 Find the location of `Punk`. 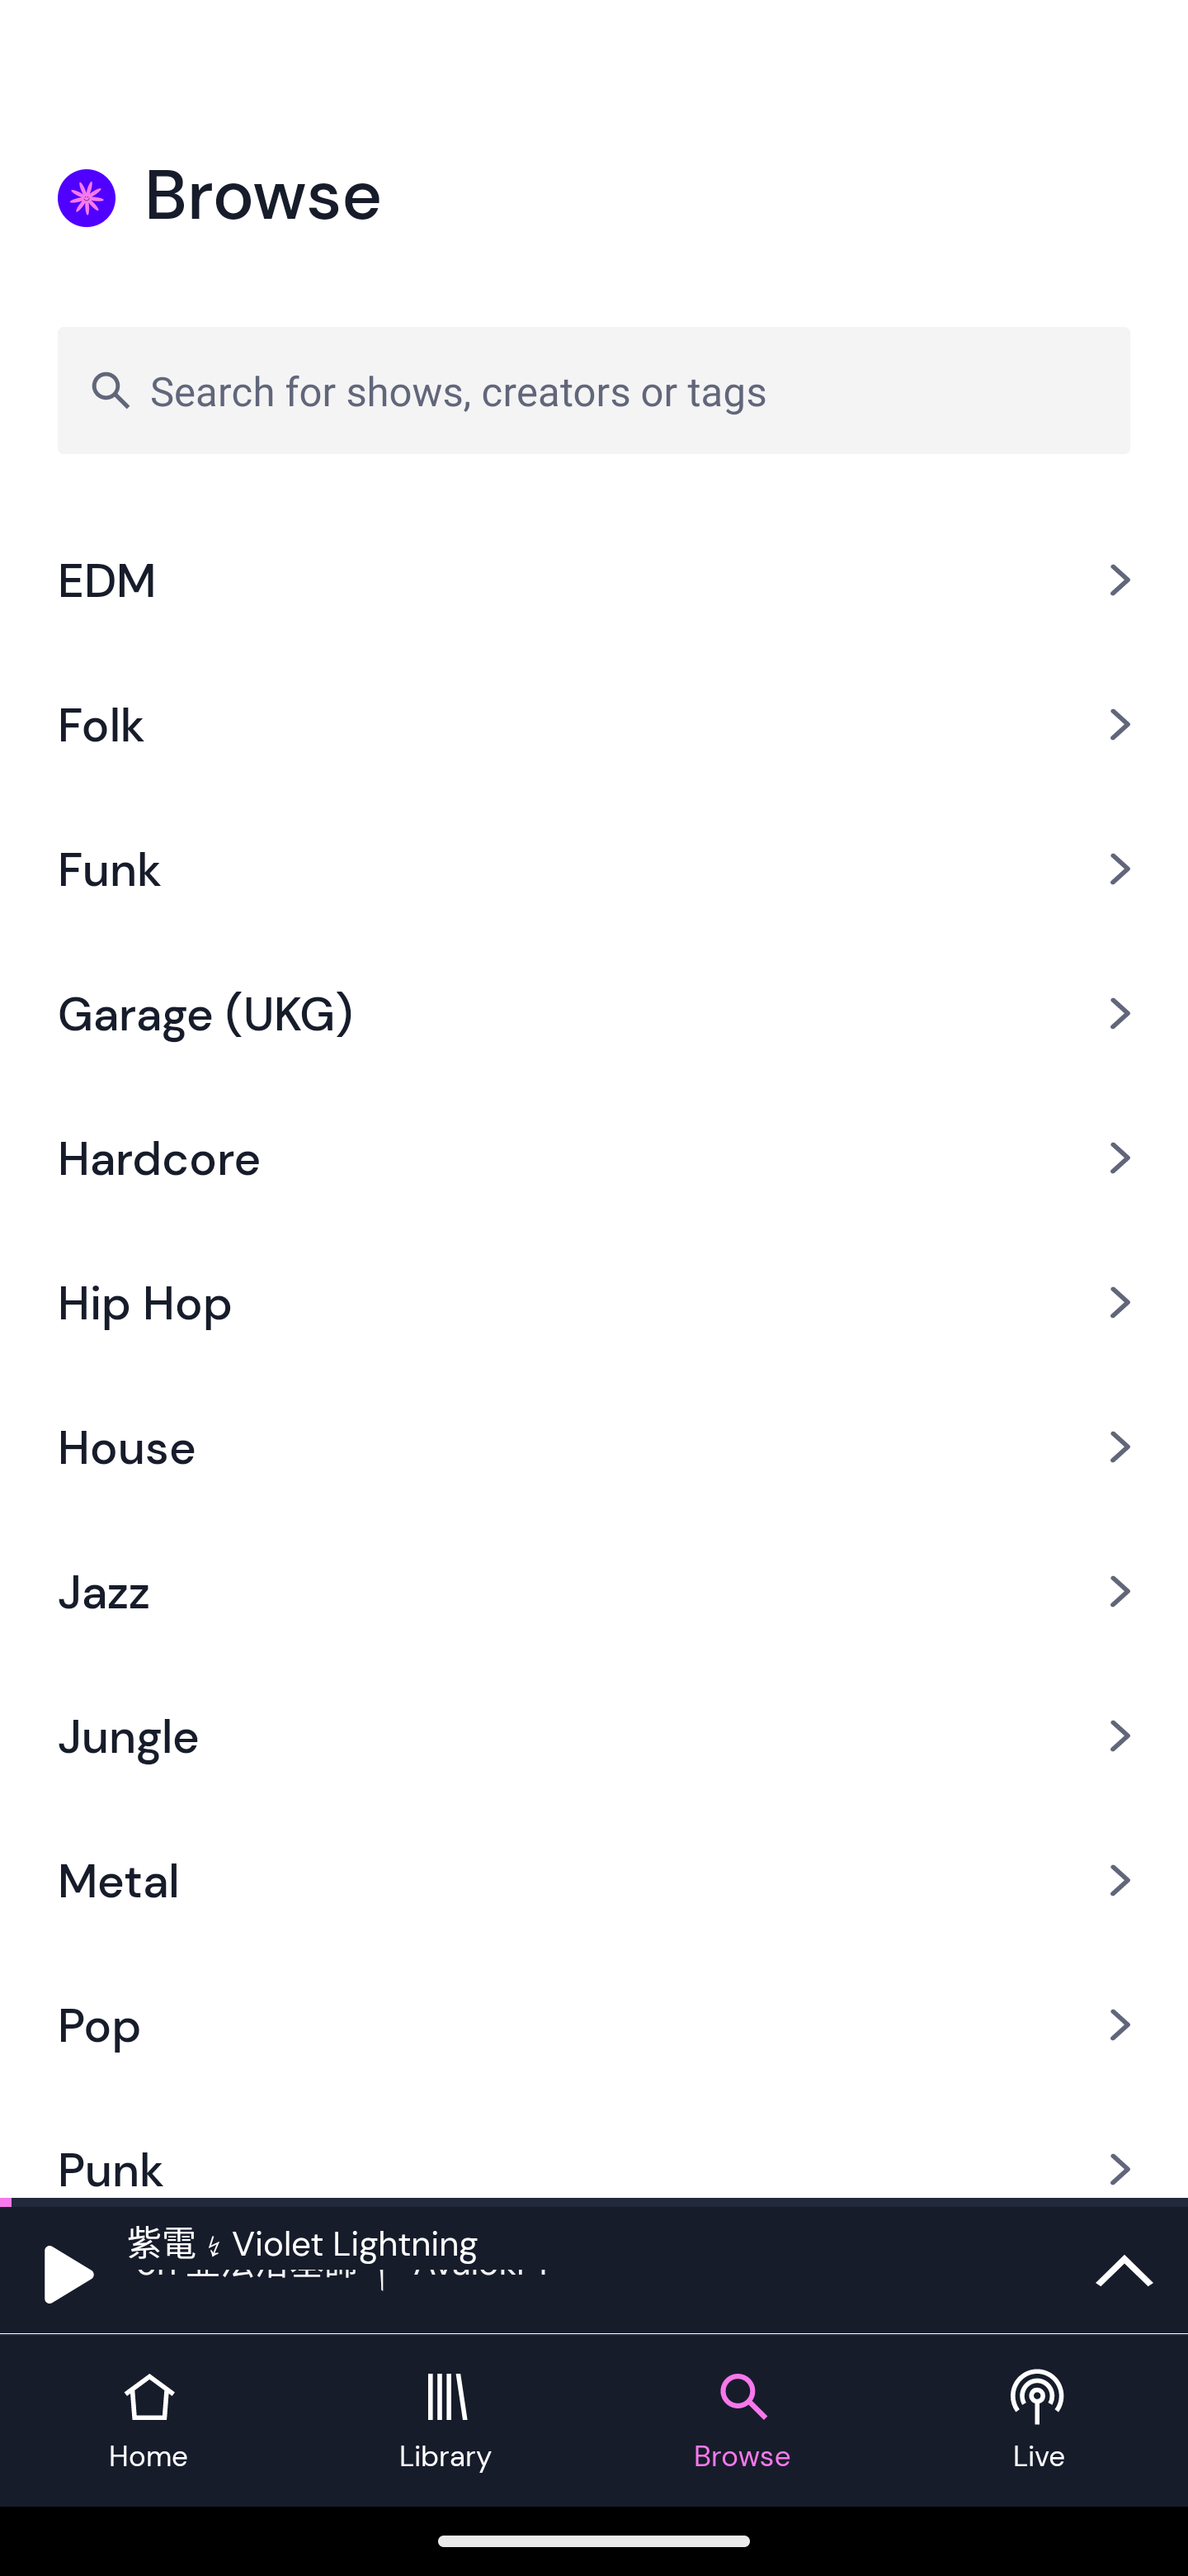

Punk is located at coordinates (594, 2147).